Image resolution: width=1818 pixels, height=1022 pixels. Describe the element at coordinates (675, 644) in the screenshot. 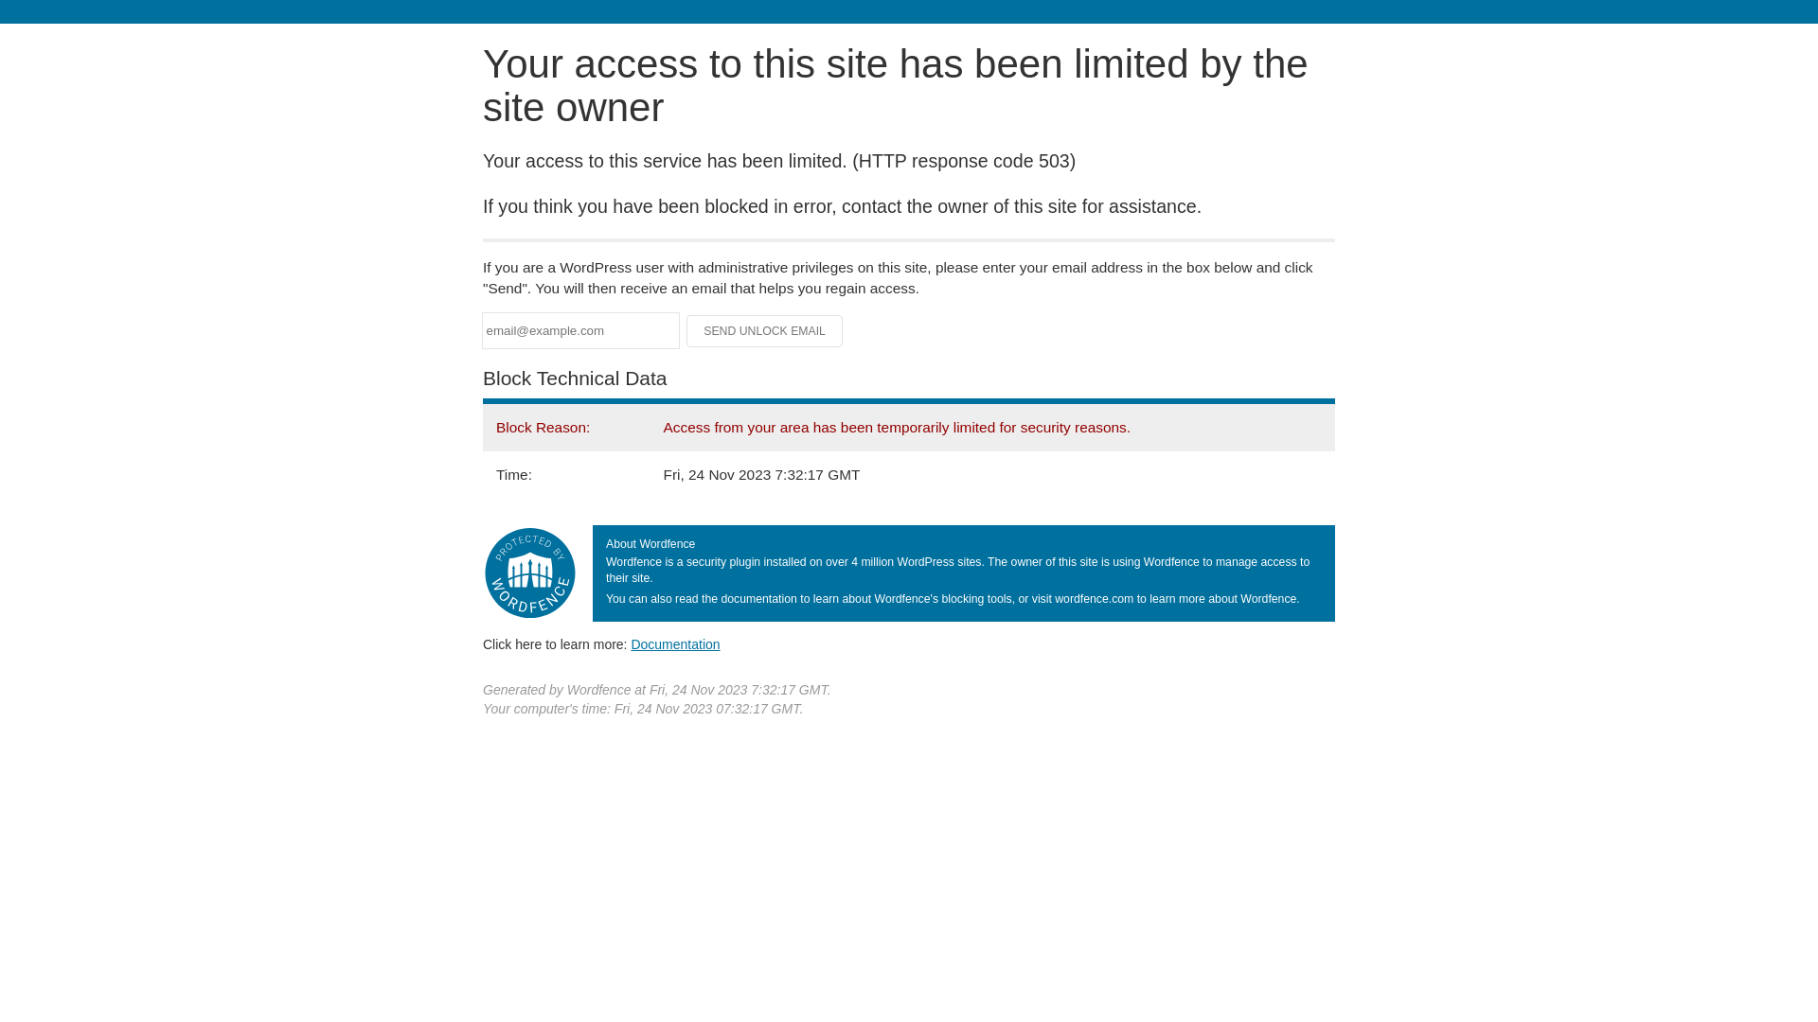

I see `Documentation` at that location.